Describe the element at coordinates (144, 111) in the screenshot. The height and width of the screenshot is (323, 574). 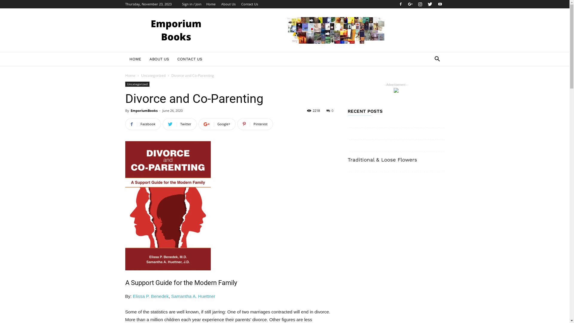
I see `EmporiumBooks` at that location.